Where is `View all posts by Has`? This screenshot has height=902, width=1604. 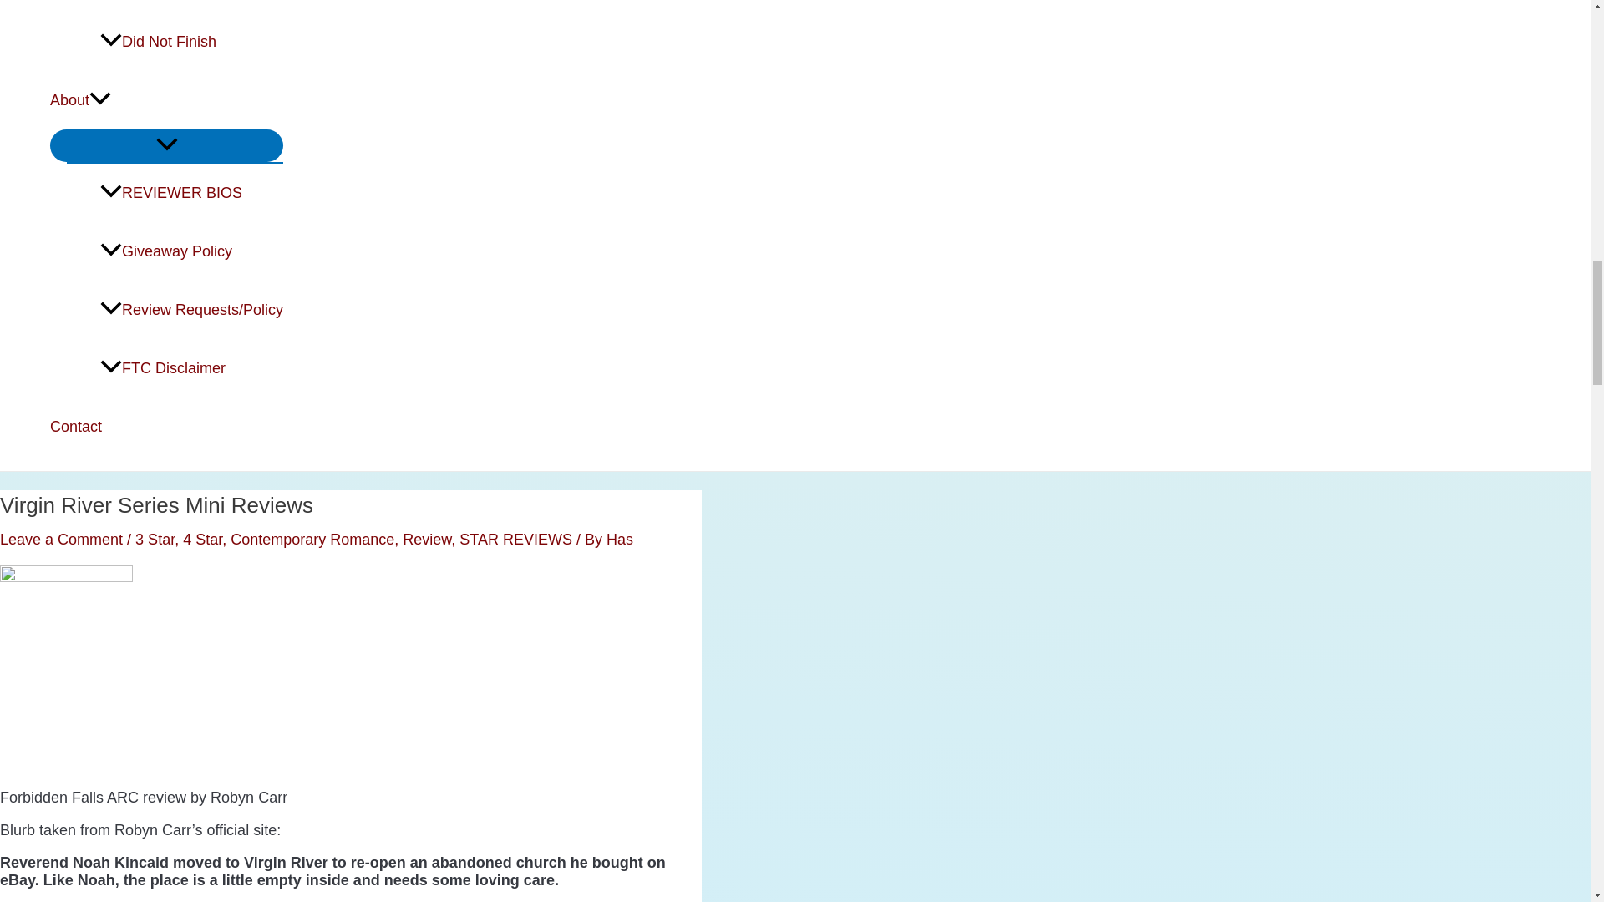 View all posts by Has is located at coordinates (620, 540).